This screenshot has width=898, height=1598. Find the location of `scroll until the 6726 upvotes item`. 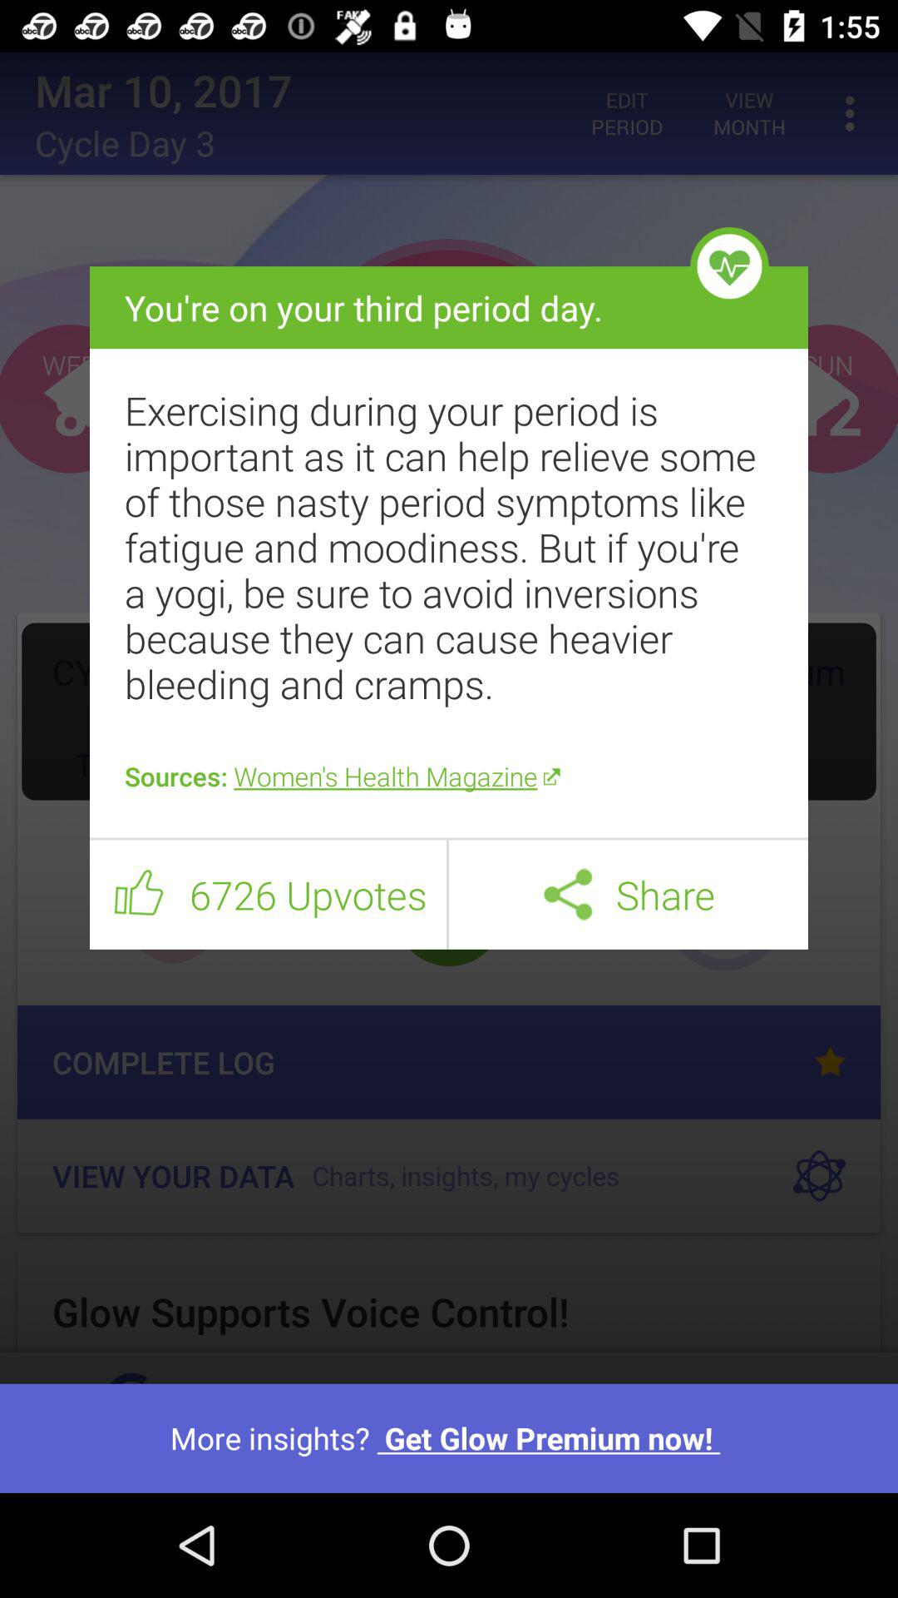

scroll until the 6726 upvotes item is located at coordinates (308, 895).